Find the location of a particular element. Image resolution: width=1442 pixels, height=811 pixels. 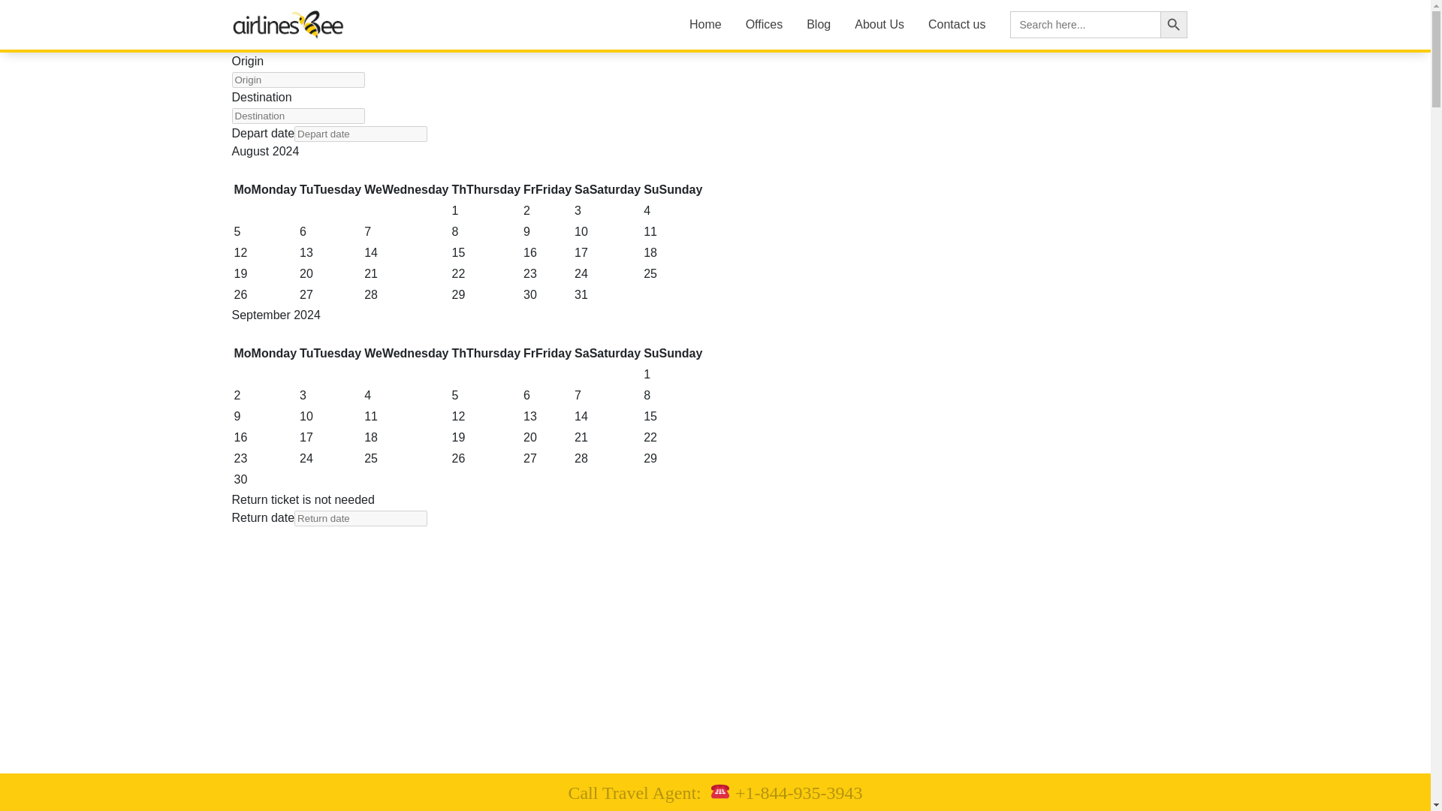

Offices is located at coordinates (764, 24).